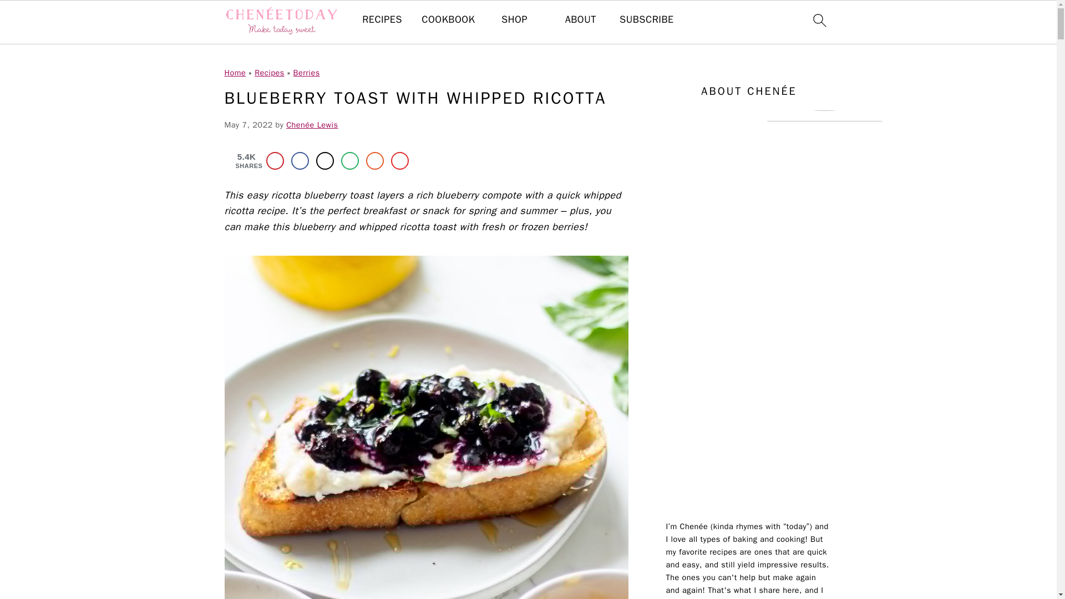  Describe the element at coordinates (382, 20) in the screenshot. I see `RECIPES` at that location.